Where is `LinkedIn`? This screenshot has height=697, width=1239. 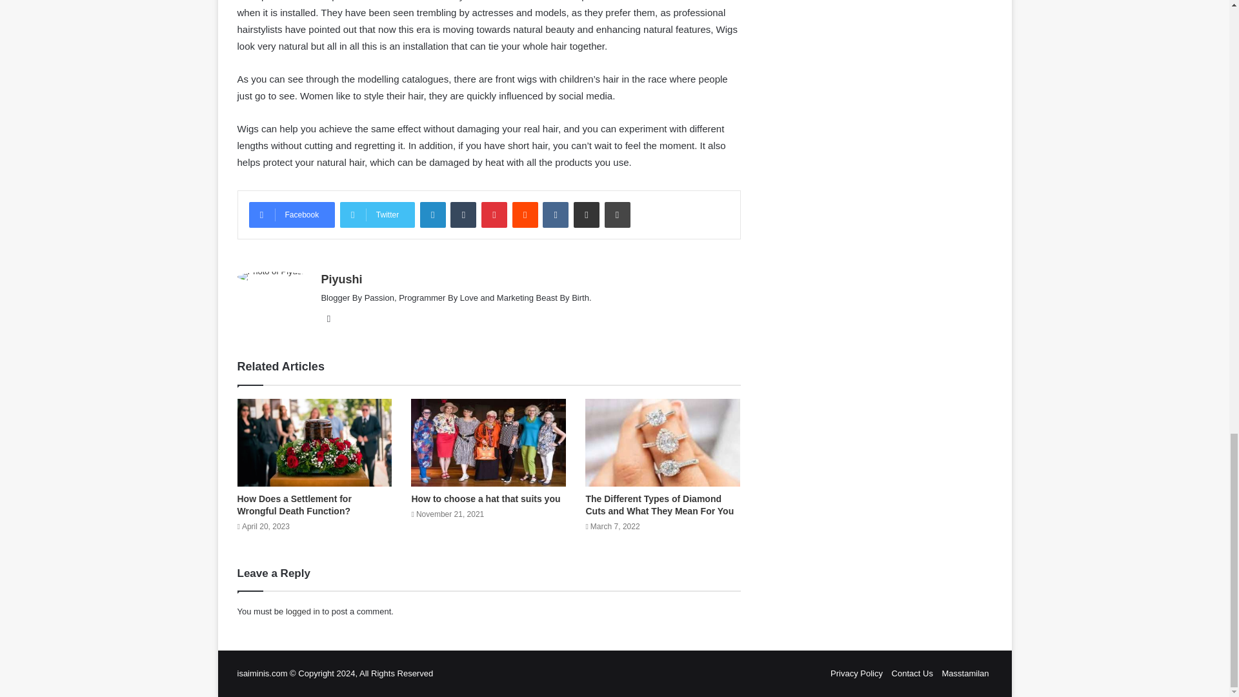
LinkedIn is located at coordinates (432, 215).